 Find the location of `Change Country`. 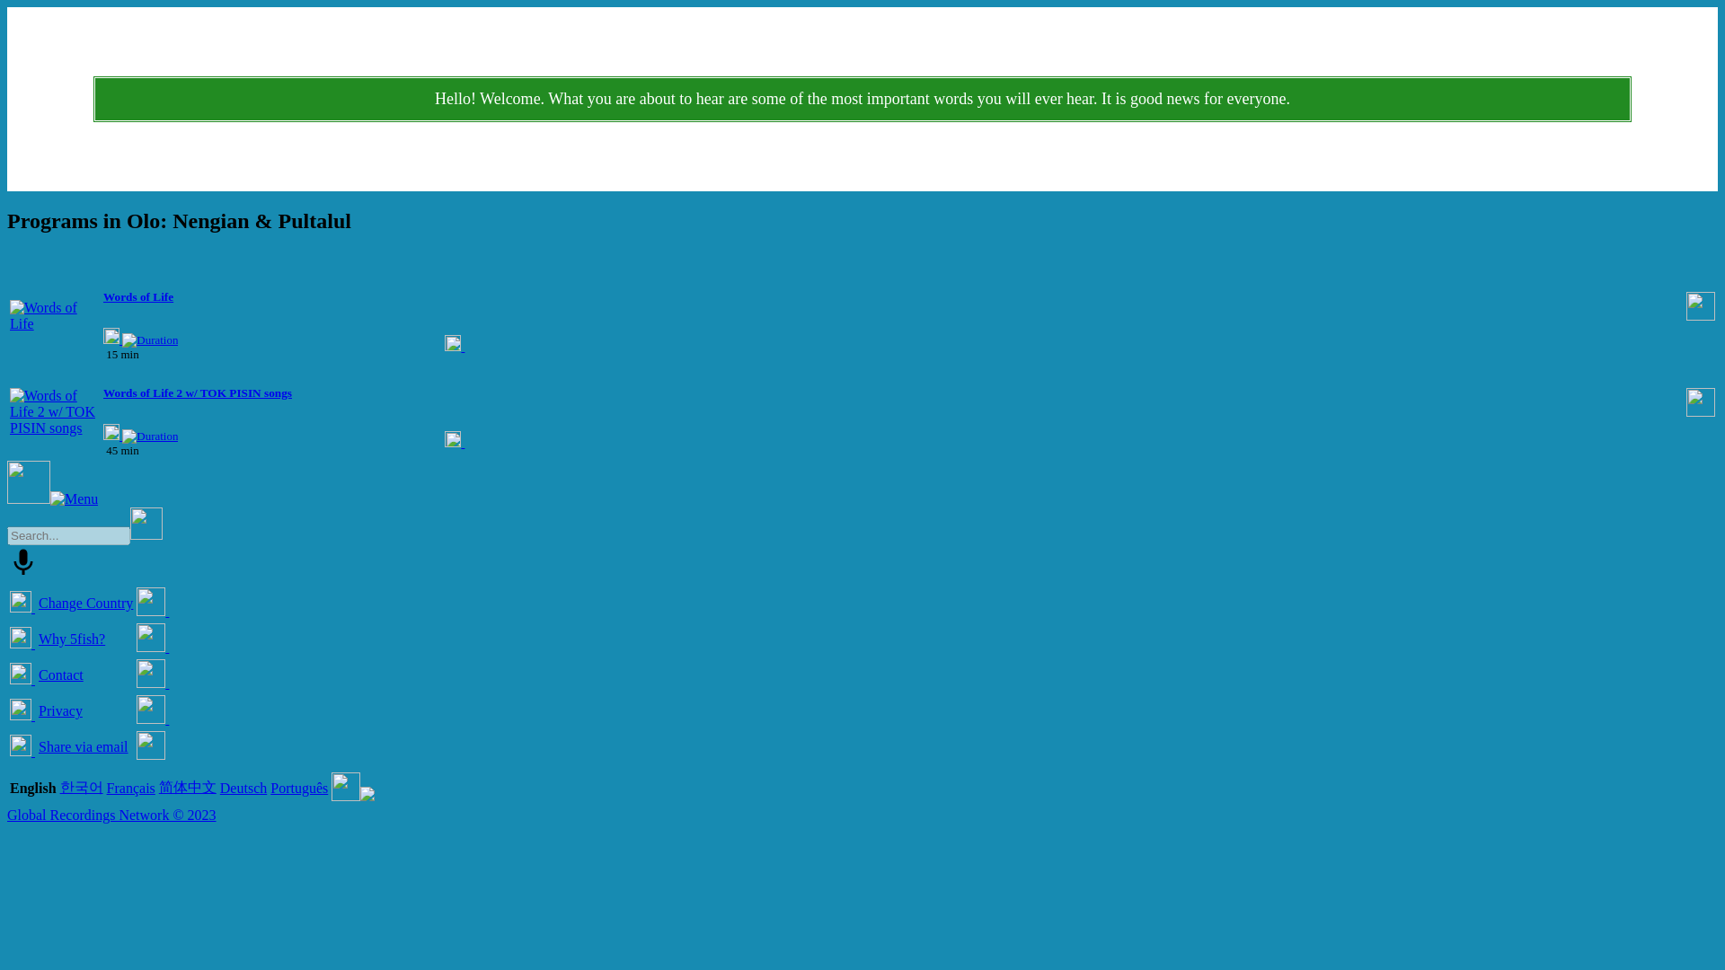

Change Country is located at coordinates (84, 604).